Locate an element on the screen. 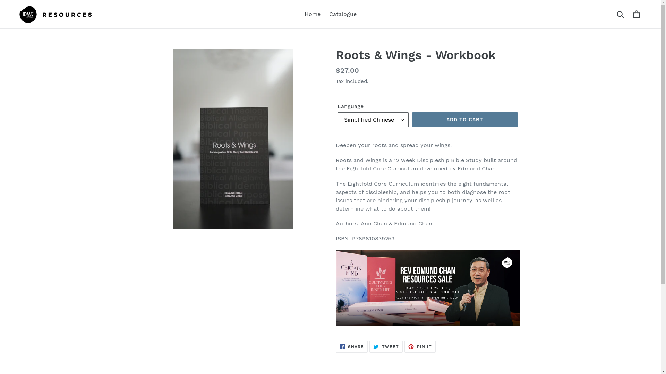  TWEET
TWEET ON TWITTER is located at coordinates (386, 346).